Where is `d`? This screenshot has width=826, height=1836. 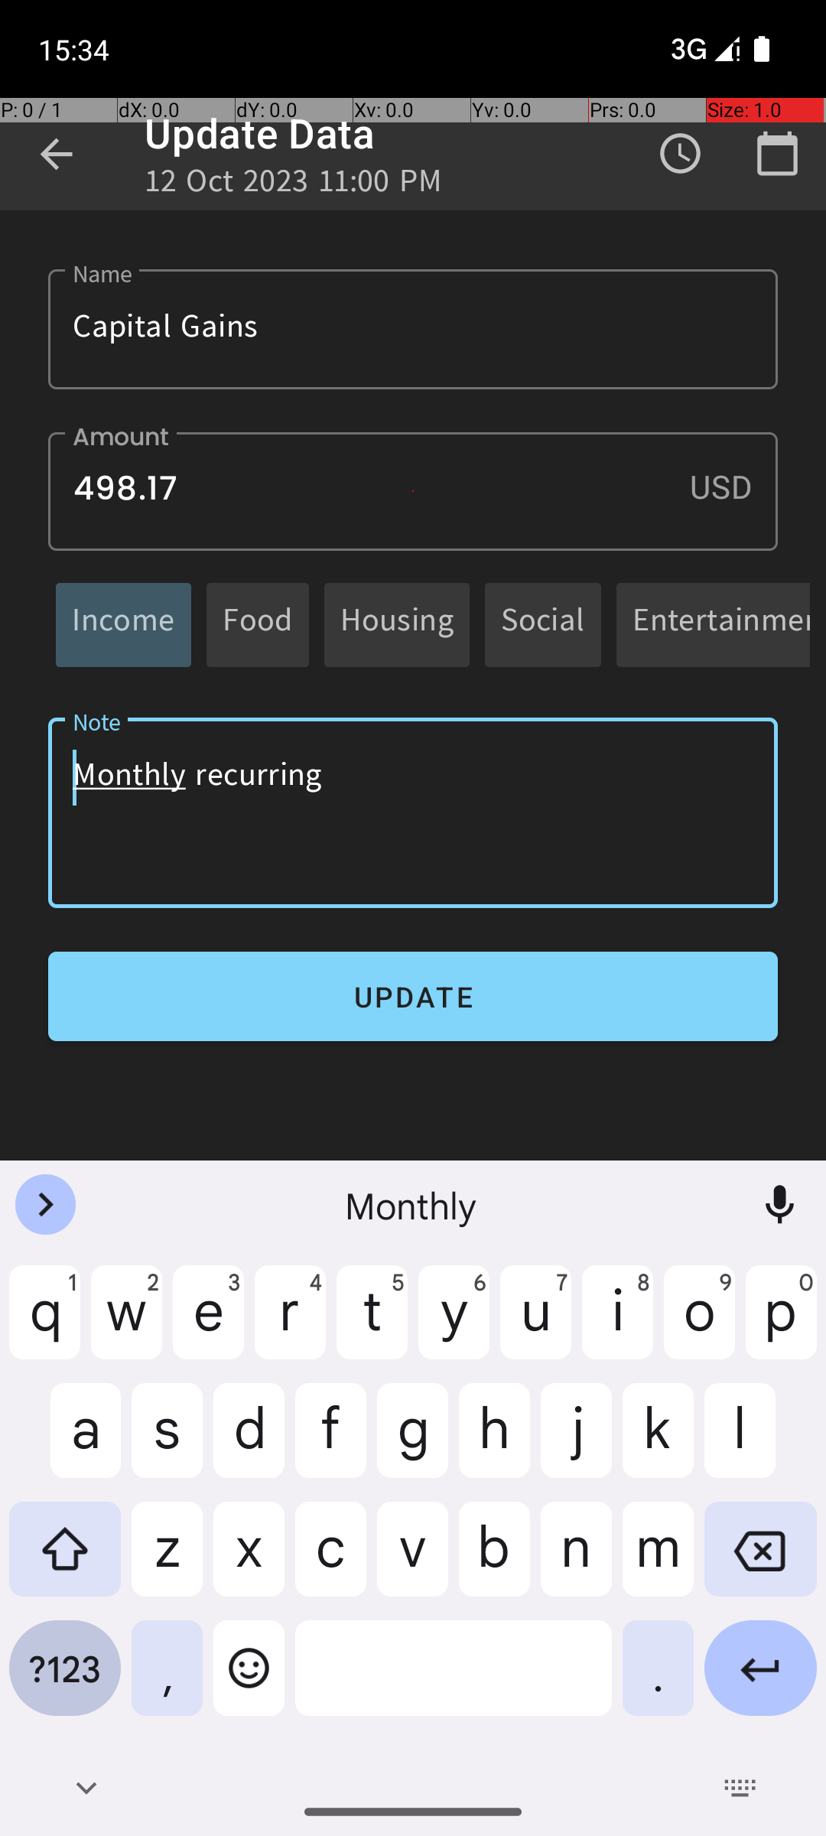
d is located at coordinates (249, 1443).